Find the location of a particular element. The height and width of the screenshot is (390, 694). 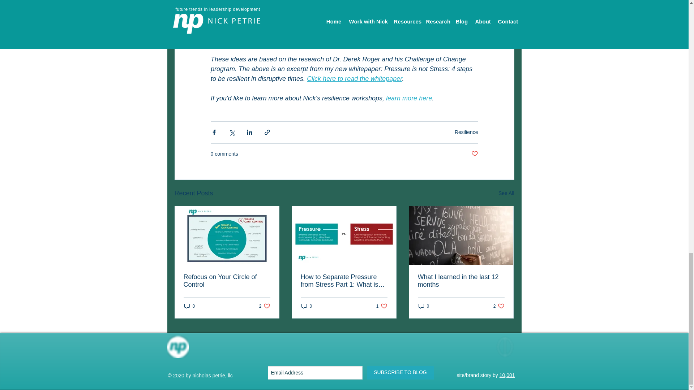

Resilience is located at coordinates (424, 306).